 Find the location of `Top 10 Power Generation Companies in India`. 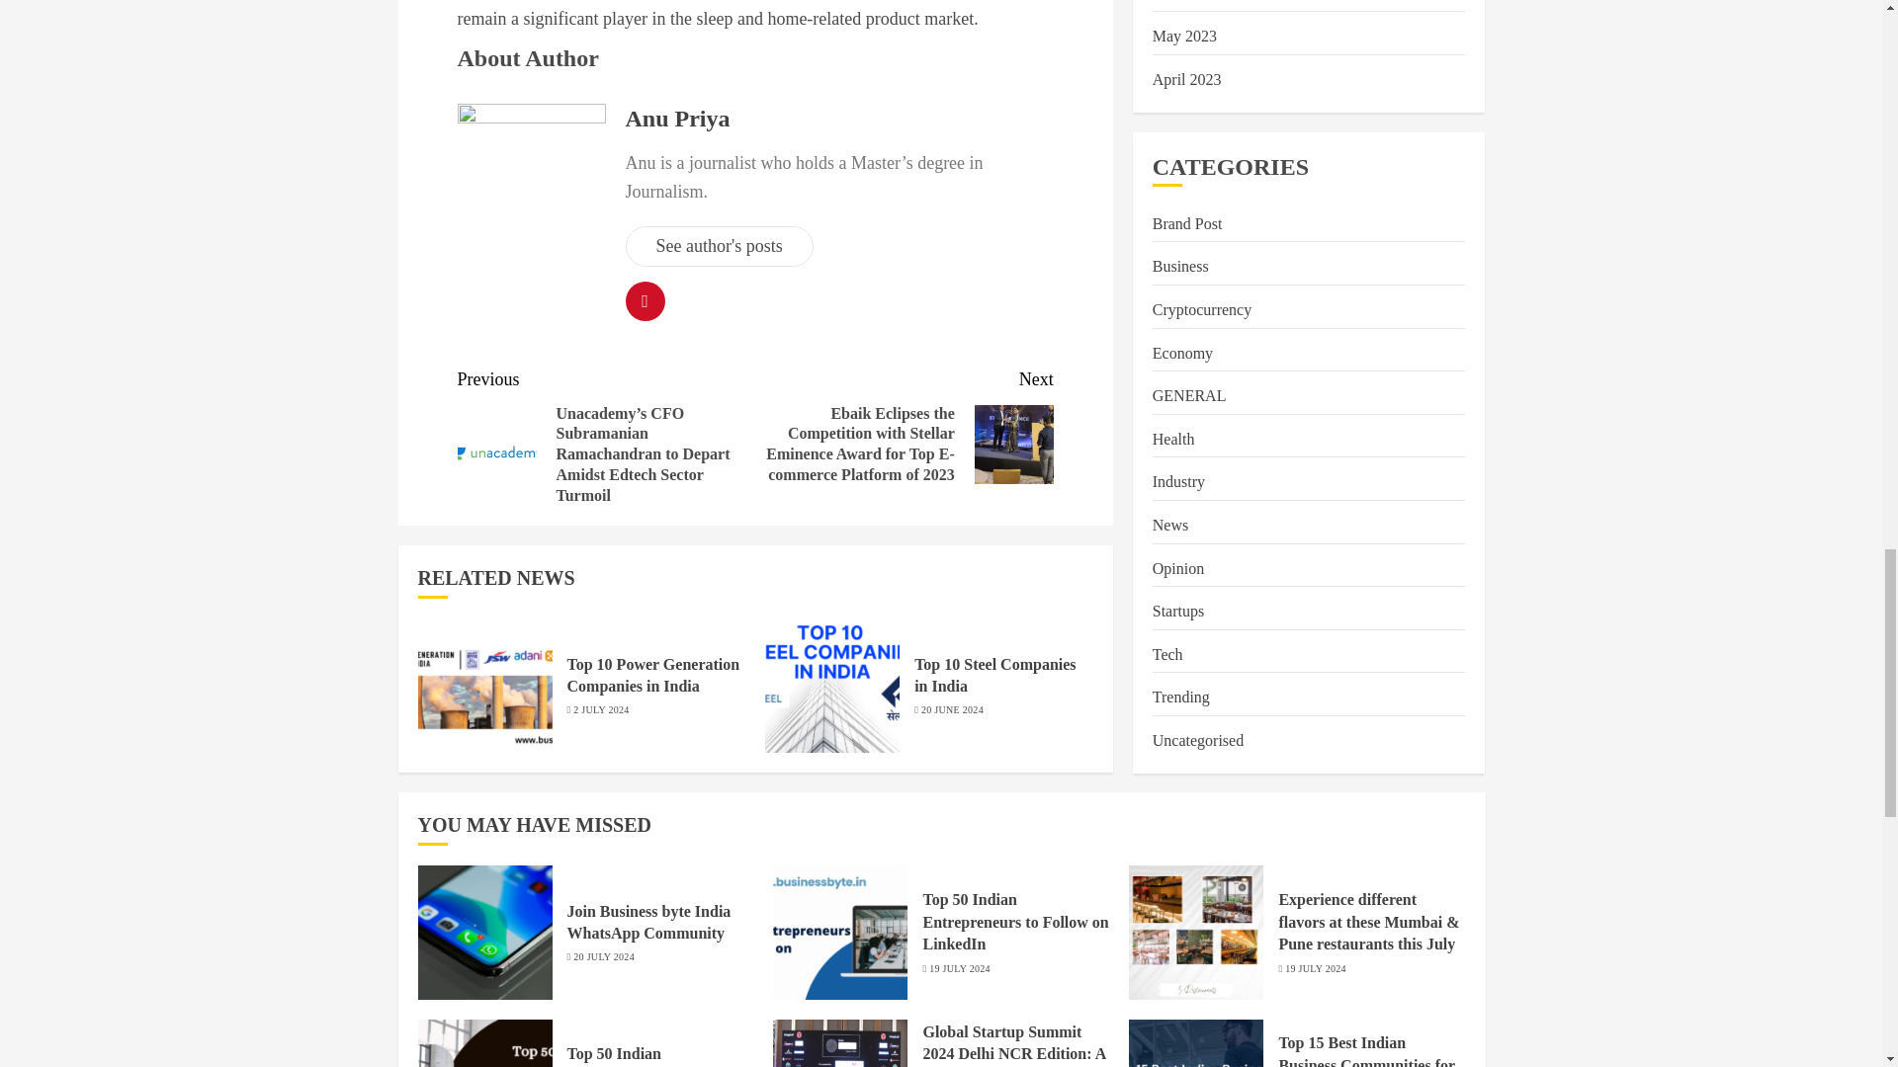

Top 10 Power Generation Companies in India is located at coordinates (653, 676).